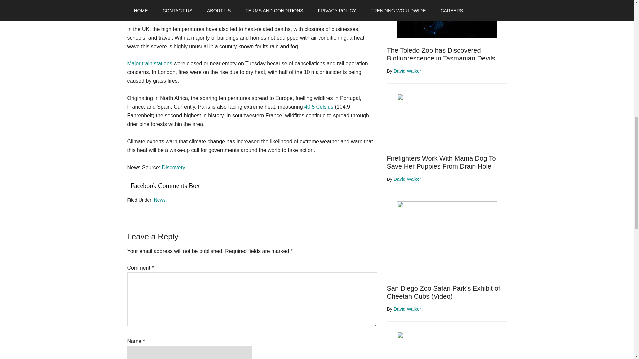  Describe the element at coordinates (319, 107) in the screenshot. I see `40.5 Celsius` at that location.